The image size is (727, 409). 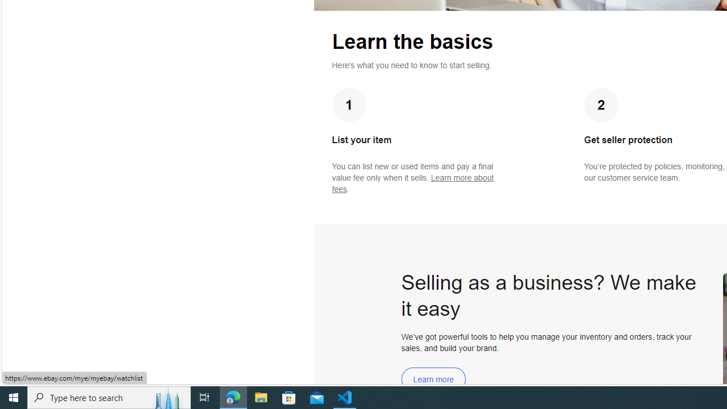 I want to click on Learn more, so click(x=433, y=379).